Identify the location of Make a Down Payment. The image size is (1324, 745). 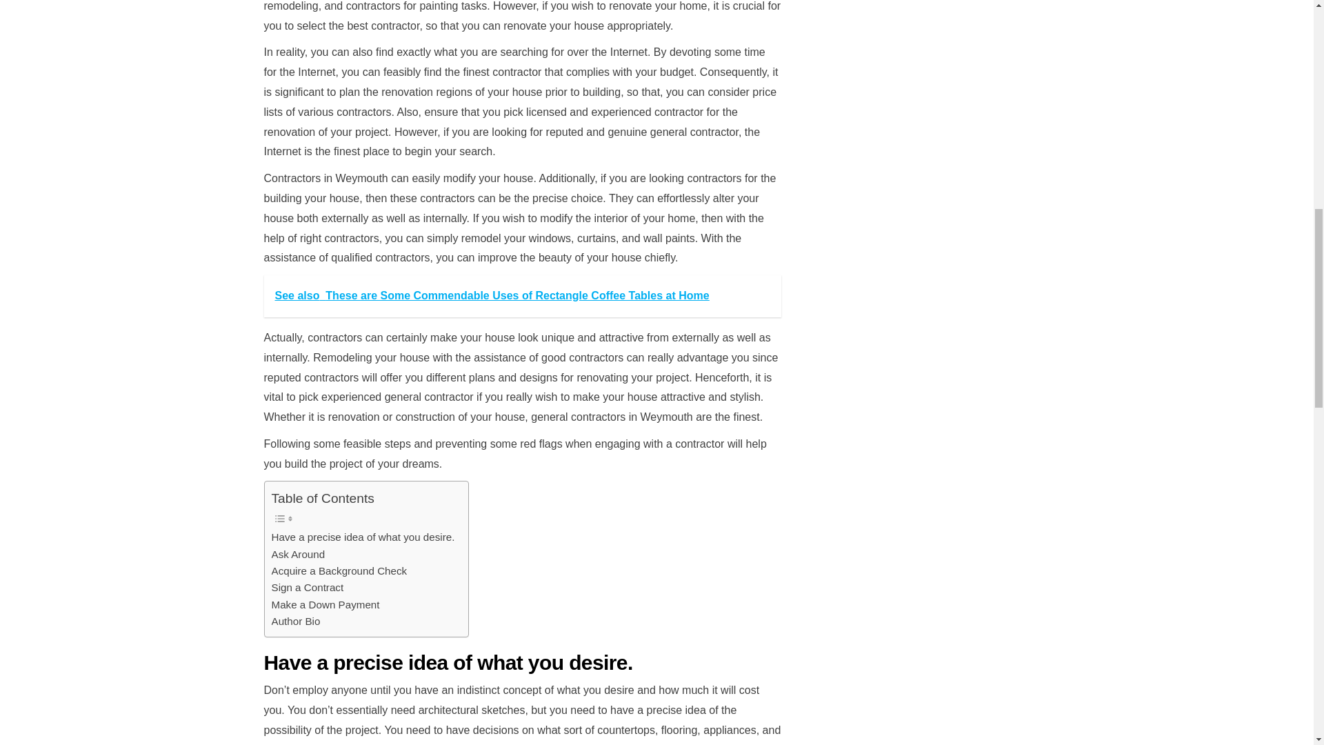
(325, 604).